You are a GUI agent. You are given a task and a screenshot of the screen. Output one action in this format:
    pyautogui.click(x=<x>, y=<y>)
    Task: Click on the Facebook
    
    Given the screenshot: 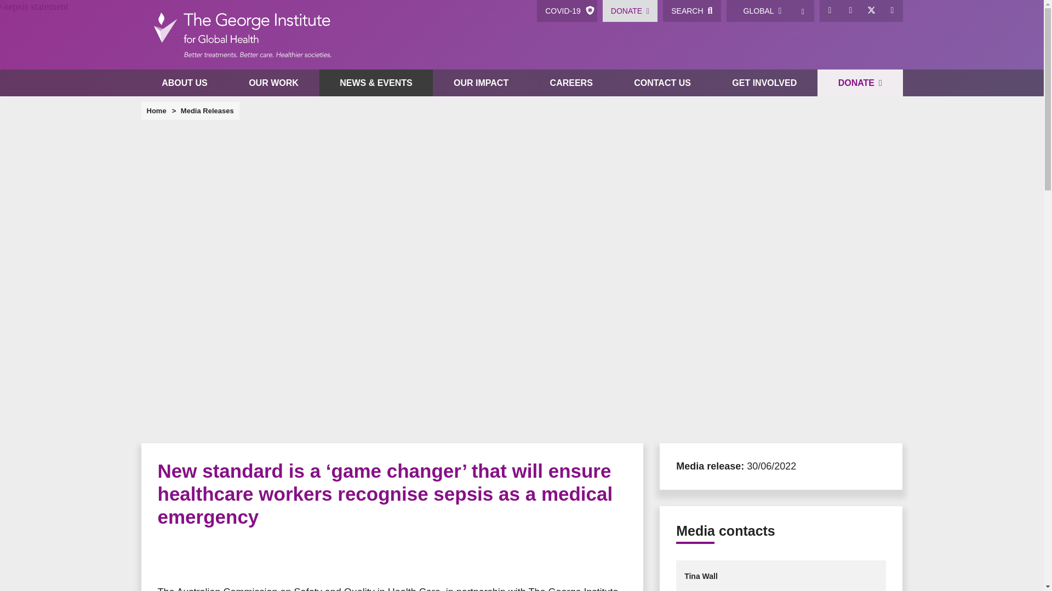 What is the action you would take?
    pyautogui.click(x=830, y=11)
    